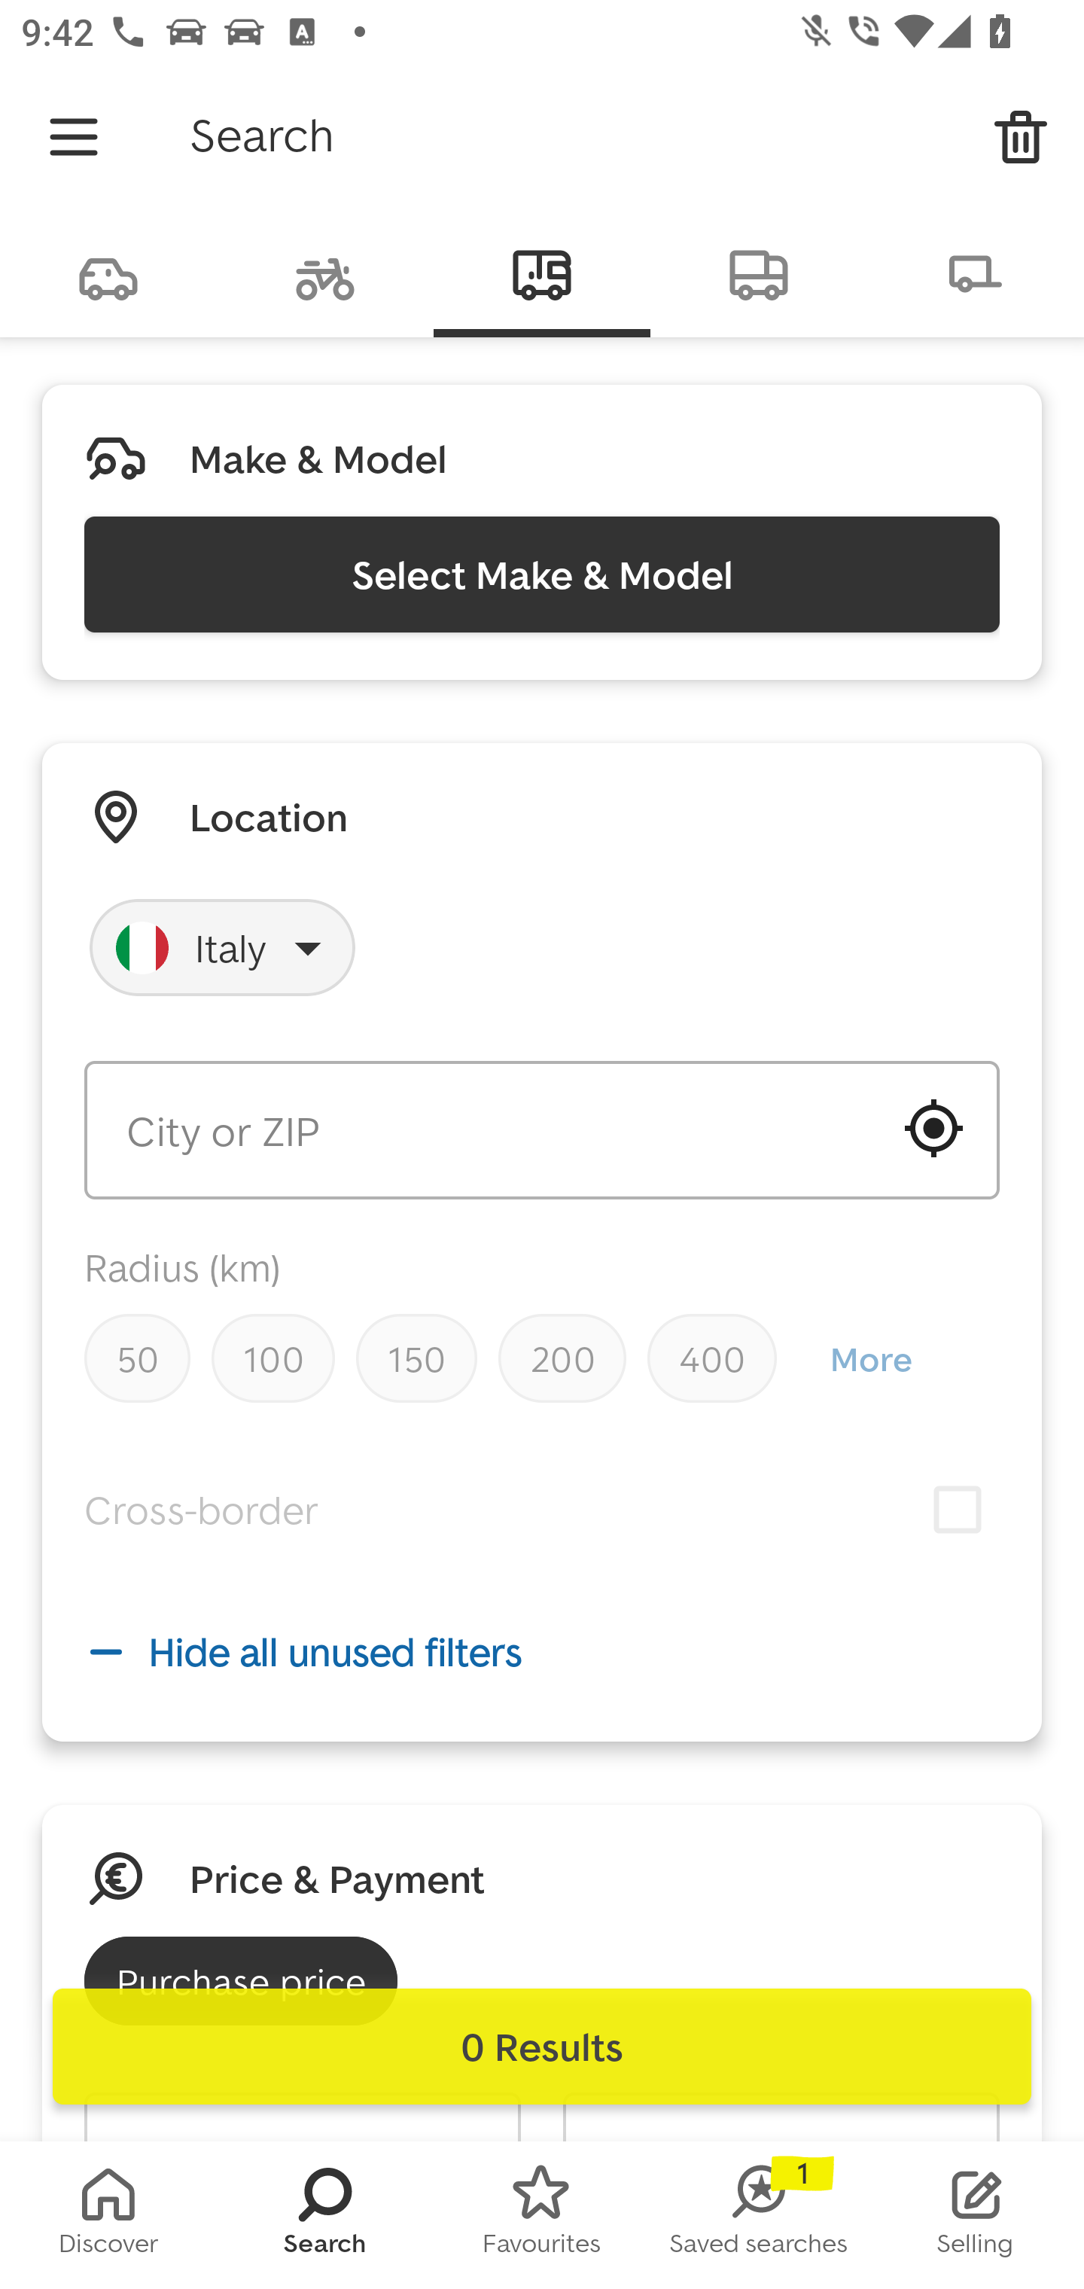 The image size is (1084, 2289). Describe the element at coordinates (108, 2215) in the screenshot. I see `HOMESCREEN Discover` at that location.